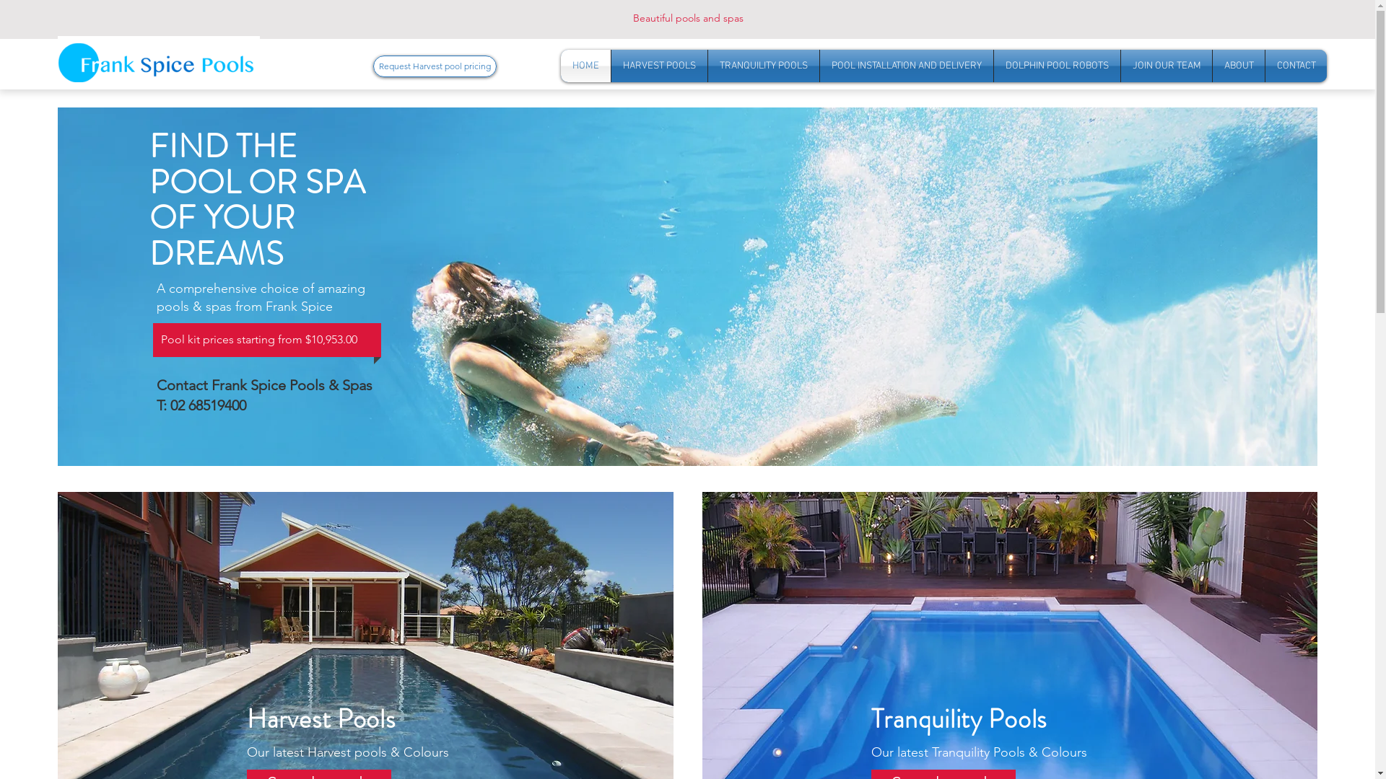 The height and width of the screenshot is (779, 1386). Describe the element at coordinates (1239, 66) in the screenshot. I see `ABOUT` at that location.